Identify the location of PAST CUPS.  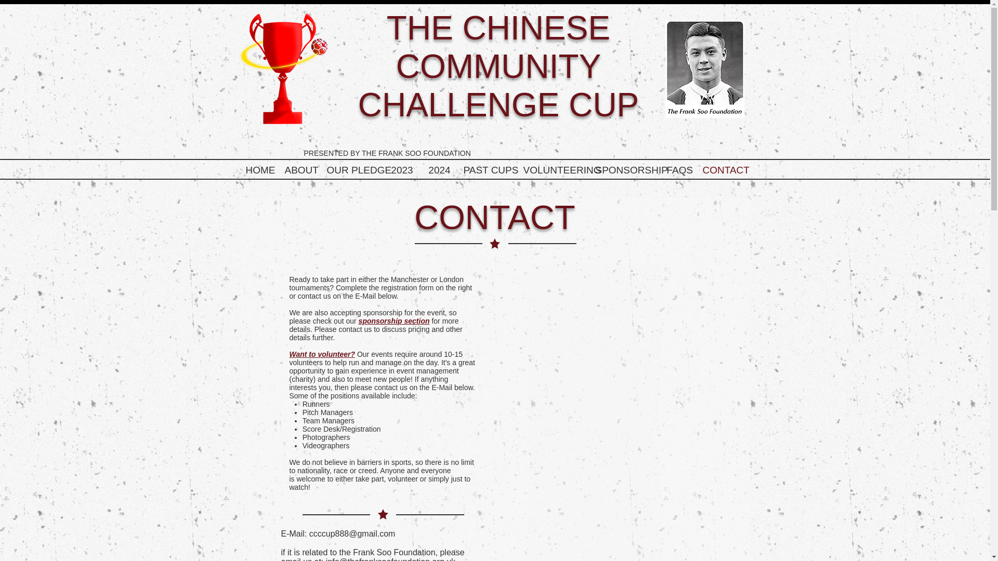
(488, 170).